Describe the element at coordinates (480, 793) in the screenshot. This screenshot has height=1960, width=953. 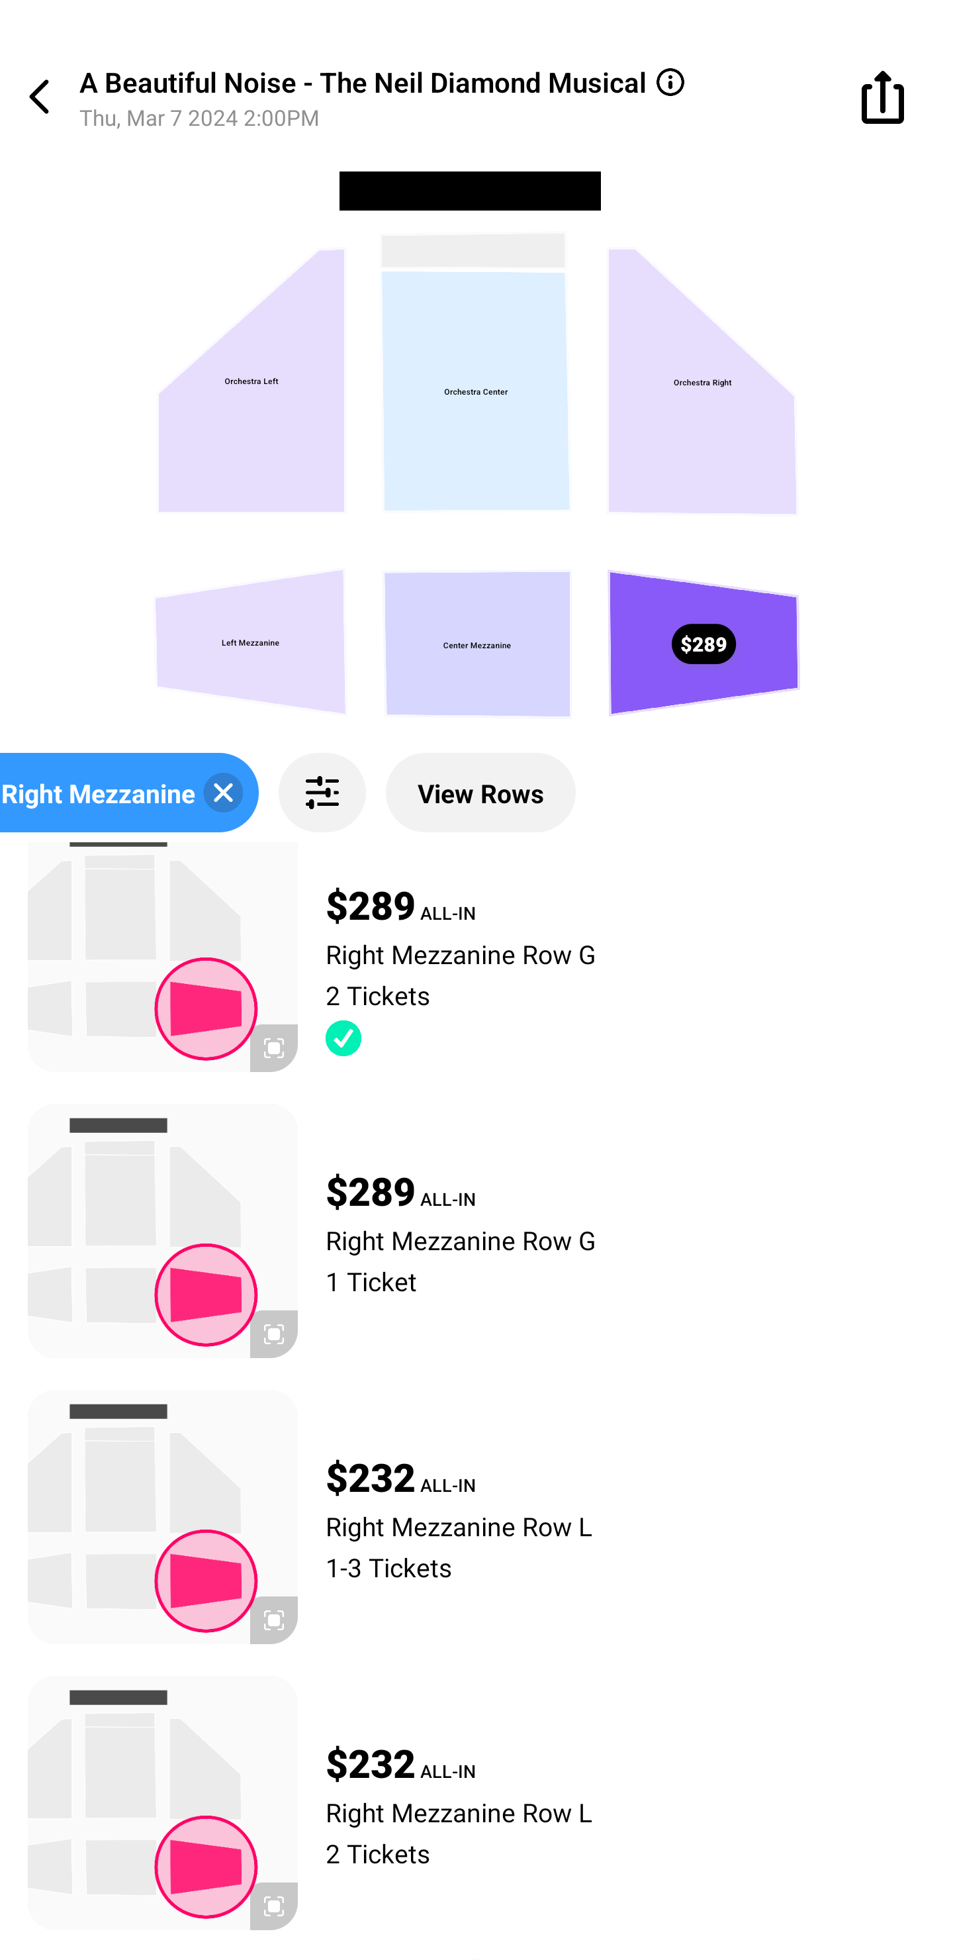
I see `View Rows` at that location.